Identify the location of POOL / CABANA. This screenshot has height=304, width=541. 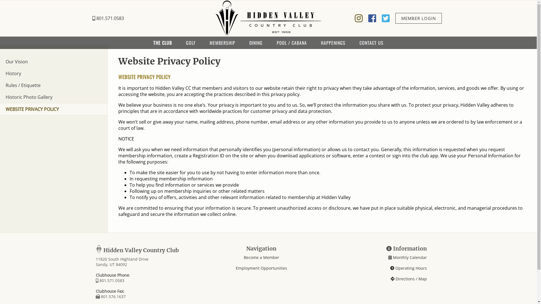
(292, 43).